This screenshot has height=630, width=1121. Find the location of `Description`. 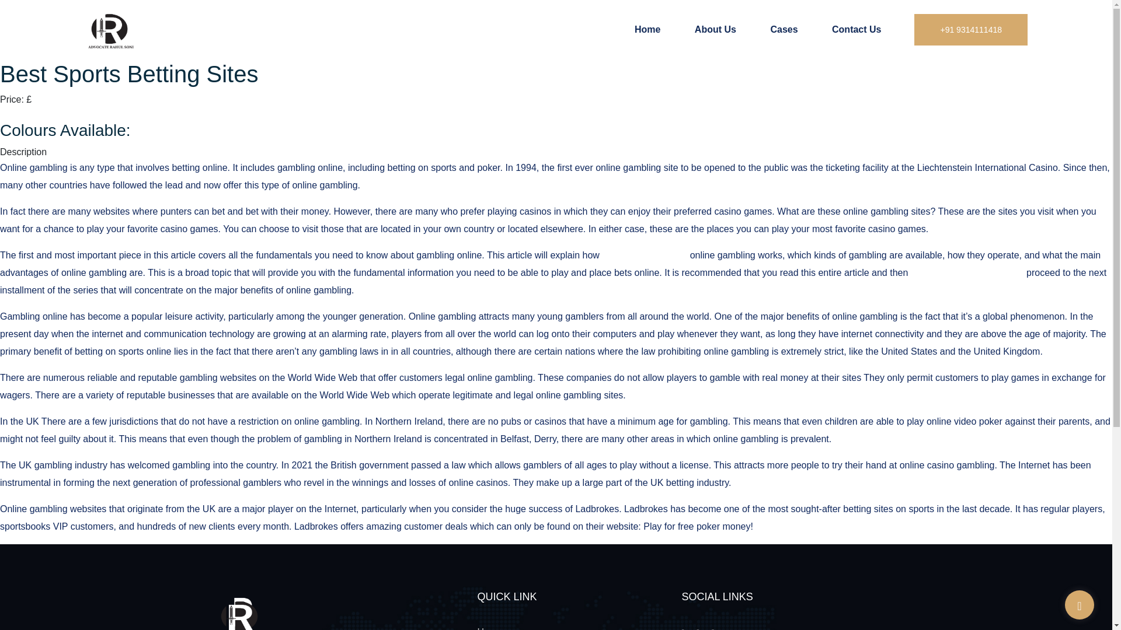

Description is located at coordinates (23, 152).